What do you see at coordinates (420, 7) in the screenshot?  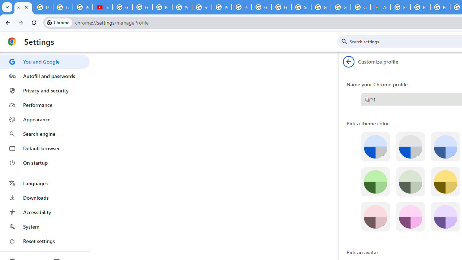 I see `Privacy Help Center - Policies Help` at bounding box center [420, 7].